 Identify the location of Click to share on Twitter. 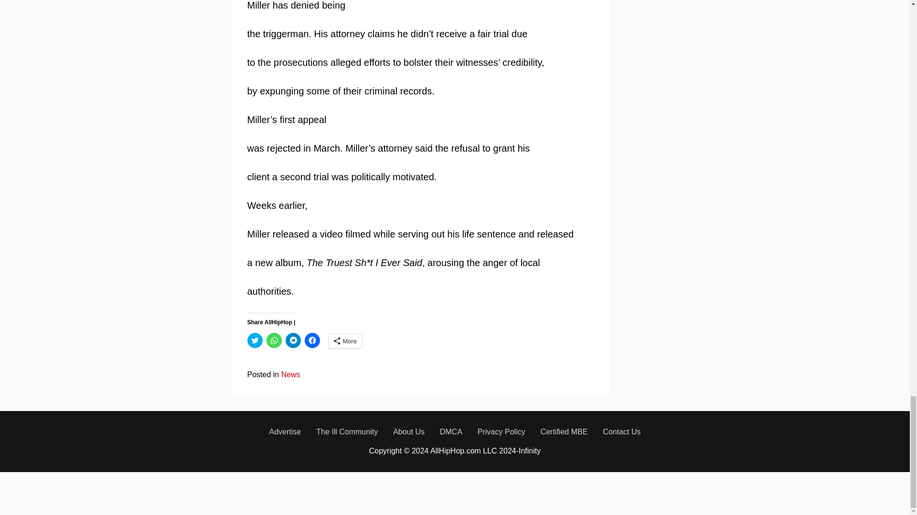
(255, 340).